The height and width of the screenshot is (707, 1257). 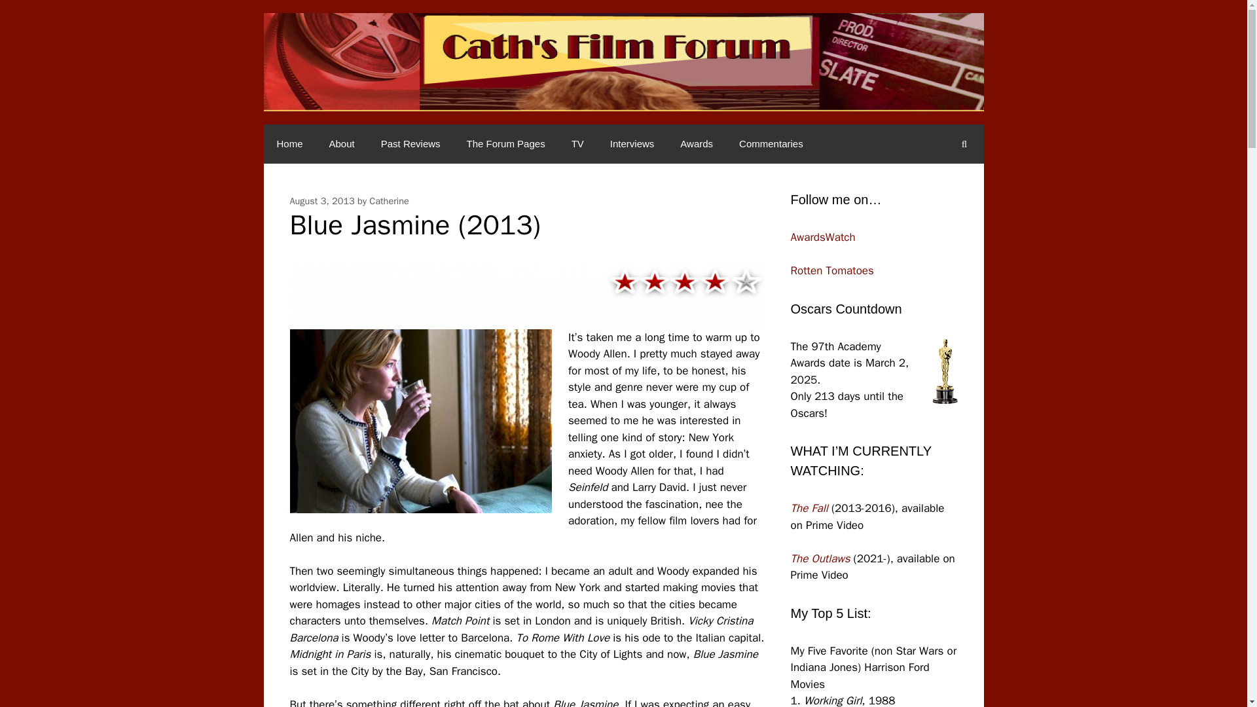 I want to click on The Fall, so click(x=809, y=508).